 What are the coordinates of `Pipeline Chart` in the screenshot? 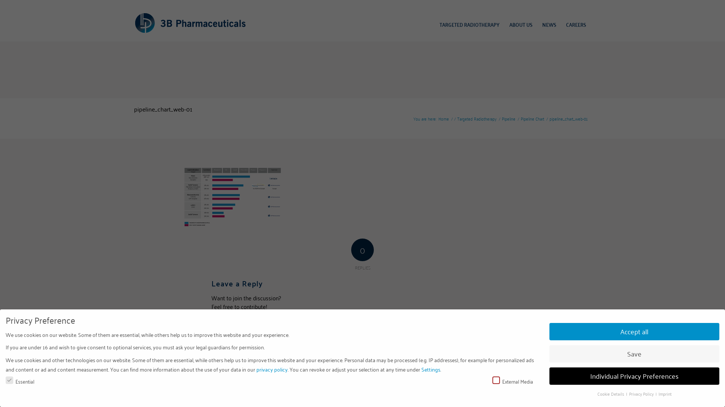 It's located at (532, 118).